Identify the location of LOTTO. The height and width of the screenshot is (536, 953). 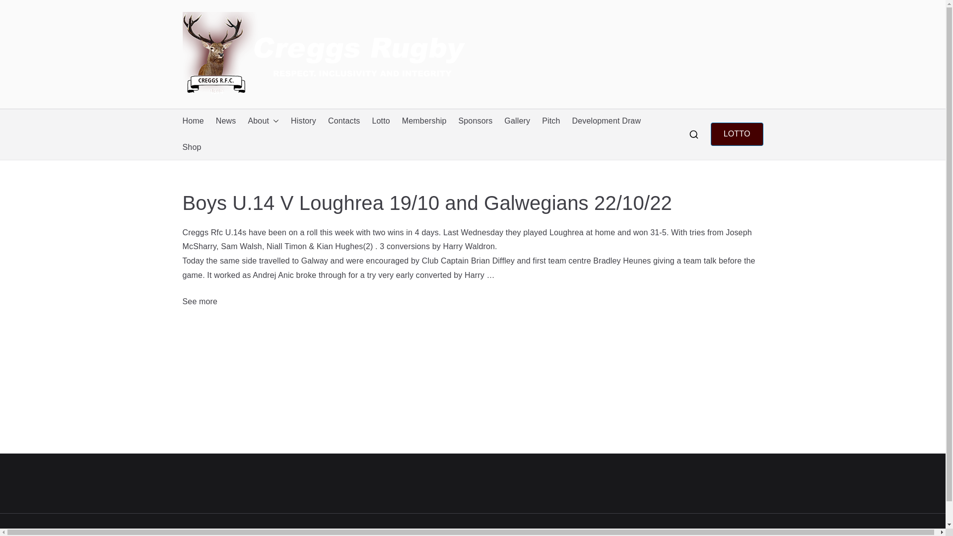
(737, 134).